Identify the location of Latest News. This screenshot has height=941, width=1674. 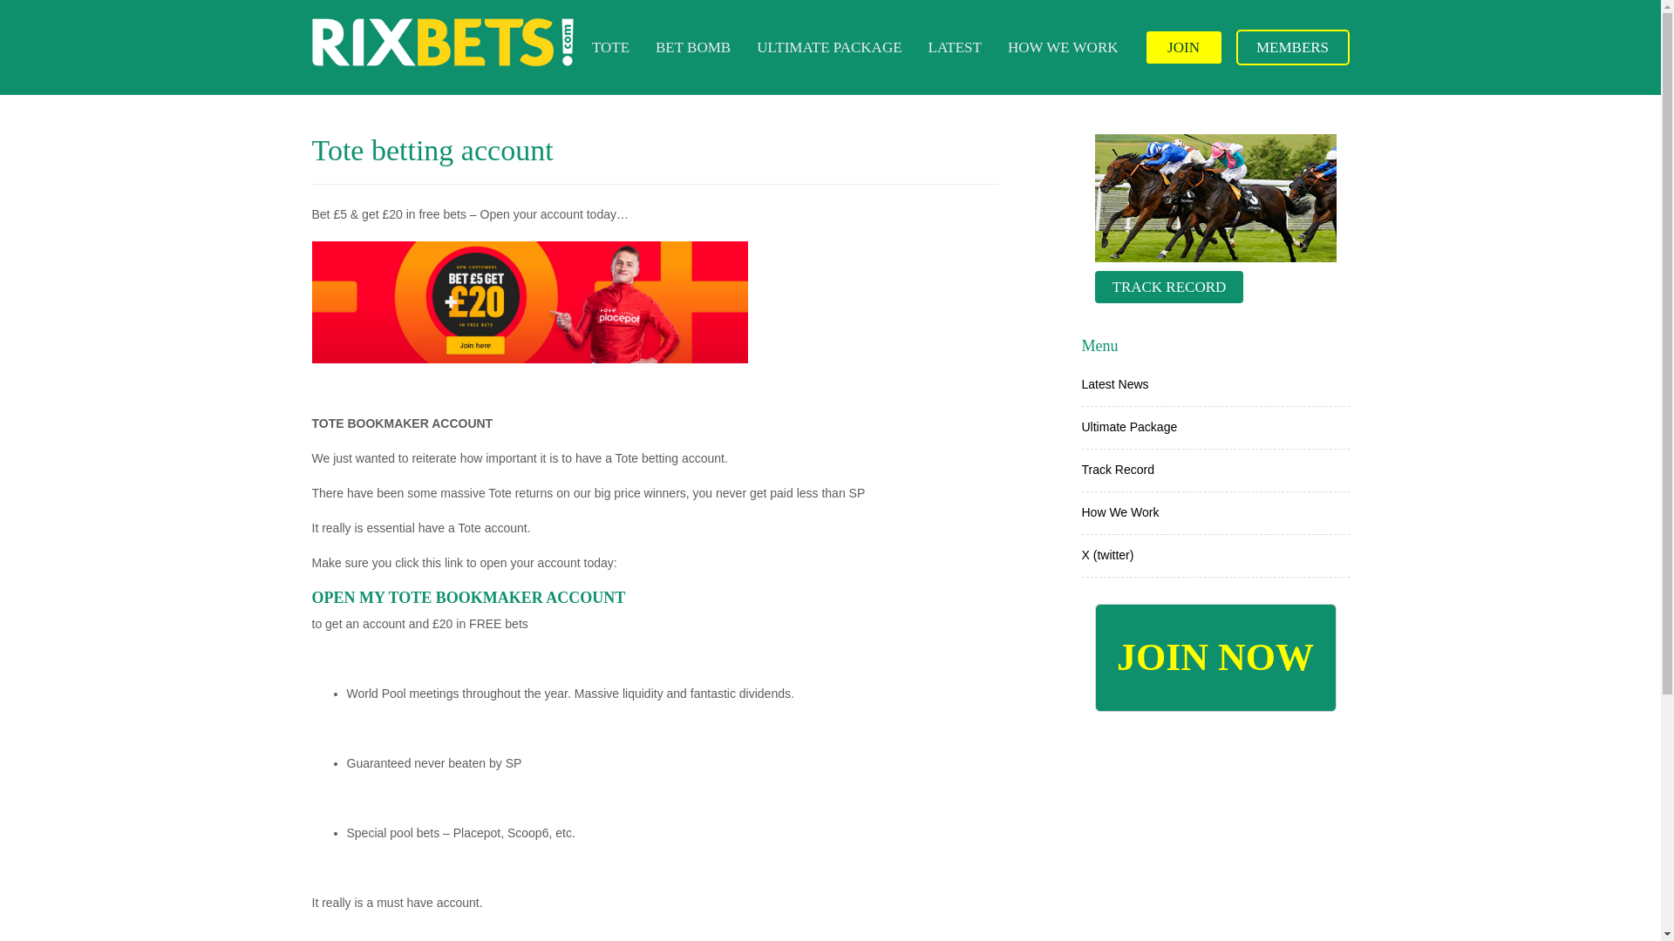
(1114, 384).